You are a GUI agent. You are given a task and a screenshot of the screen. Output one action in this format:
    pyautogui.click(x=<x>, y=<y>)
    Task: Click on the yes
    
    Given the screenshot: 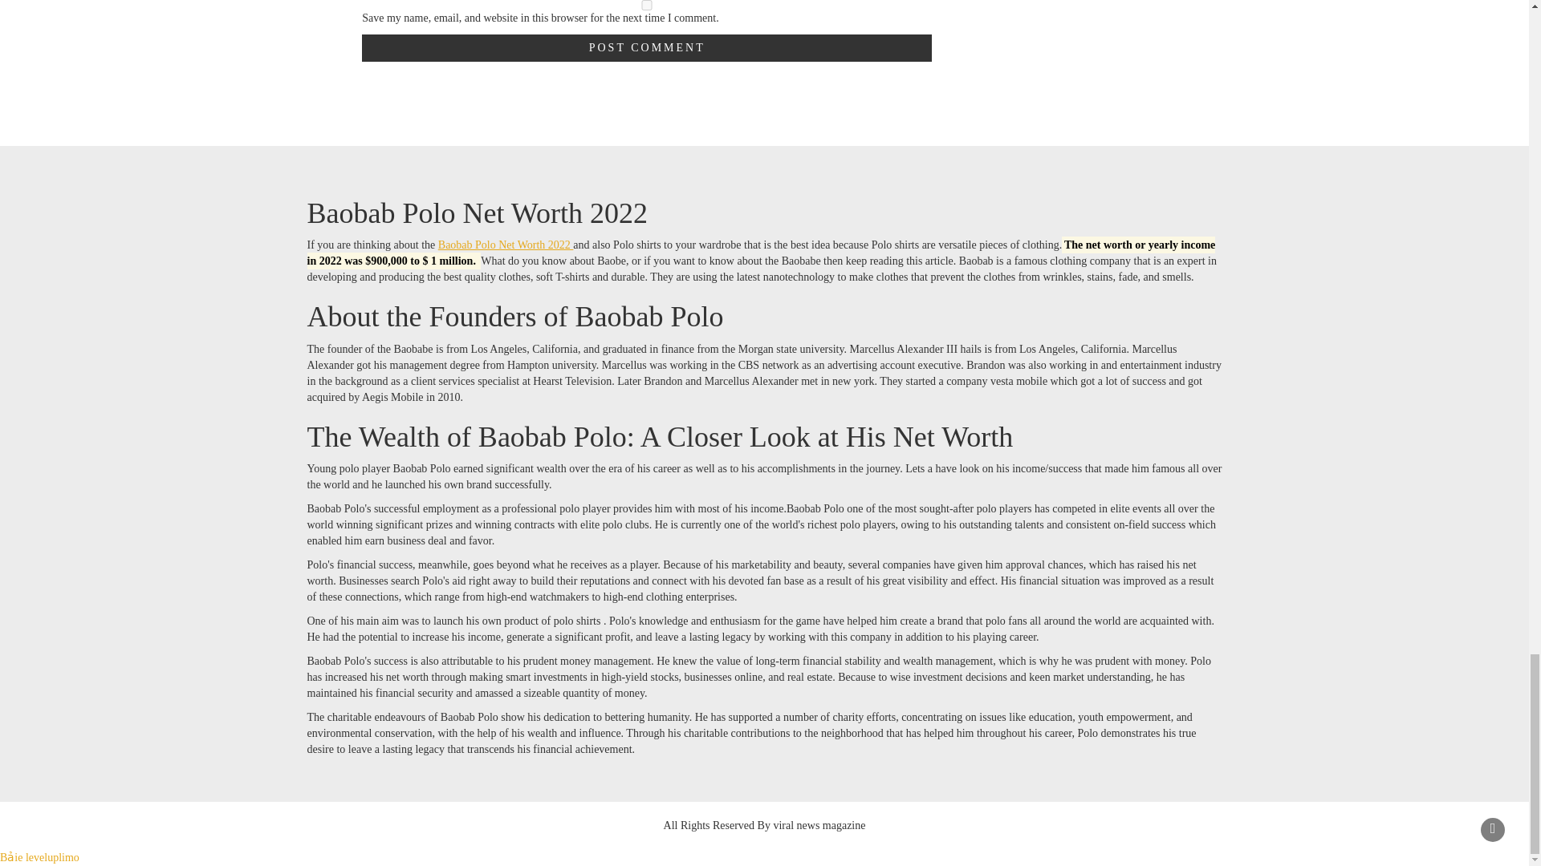 What is the action you would take?
    pyautogui.click(x=647, y=5)
    